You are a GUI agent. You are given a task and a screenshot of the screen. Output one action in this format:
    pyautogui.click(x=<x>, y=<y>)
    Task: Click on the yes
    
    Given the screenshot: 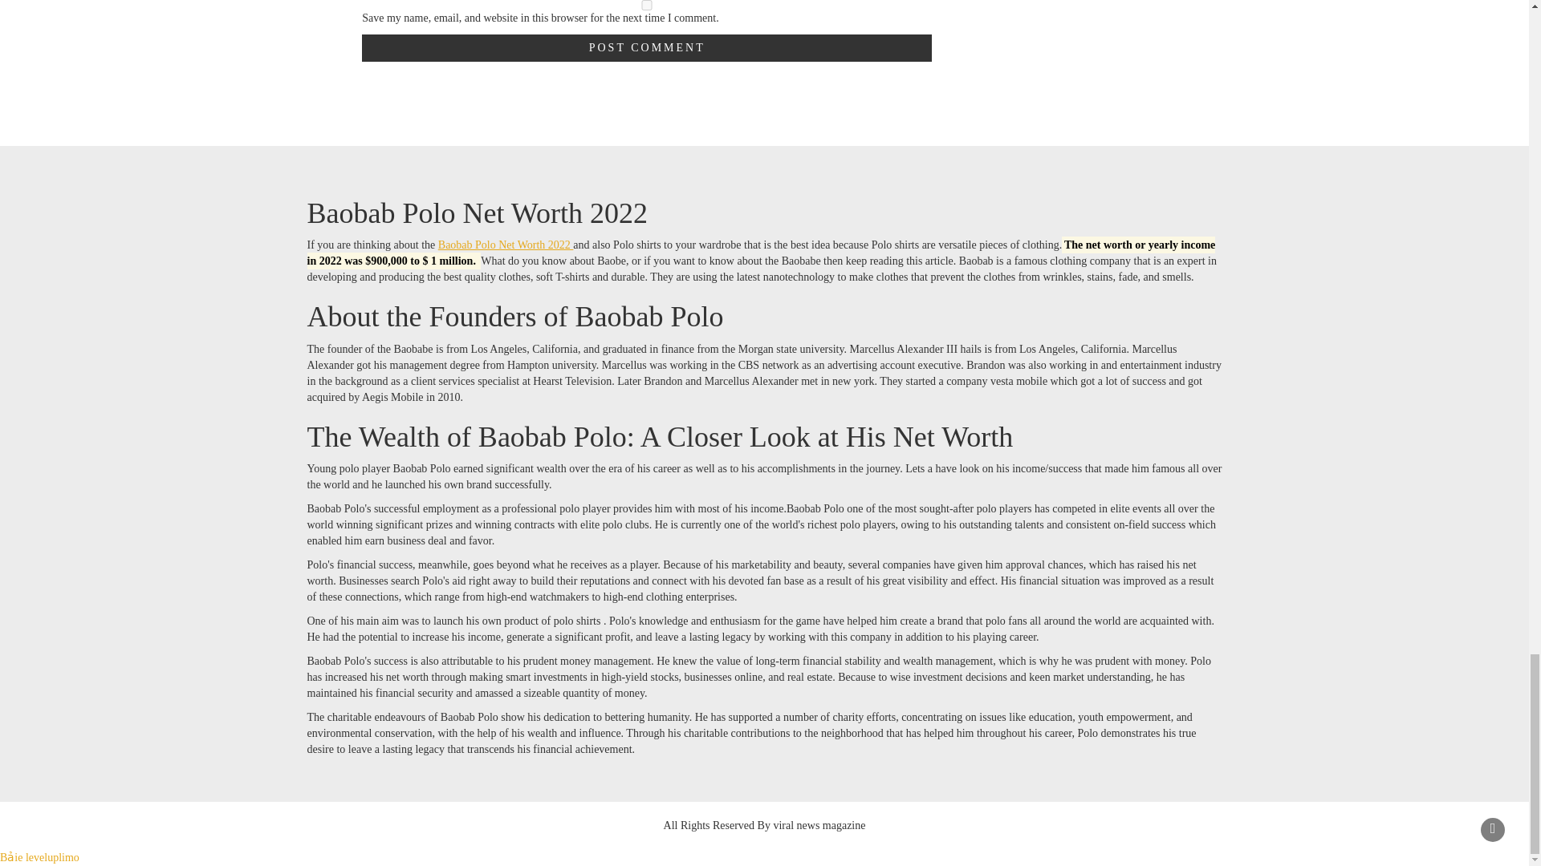 What is the action you would take?
    pyautogui.click(x=647, y=5)
    